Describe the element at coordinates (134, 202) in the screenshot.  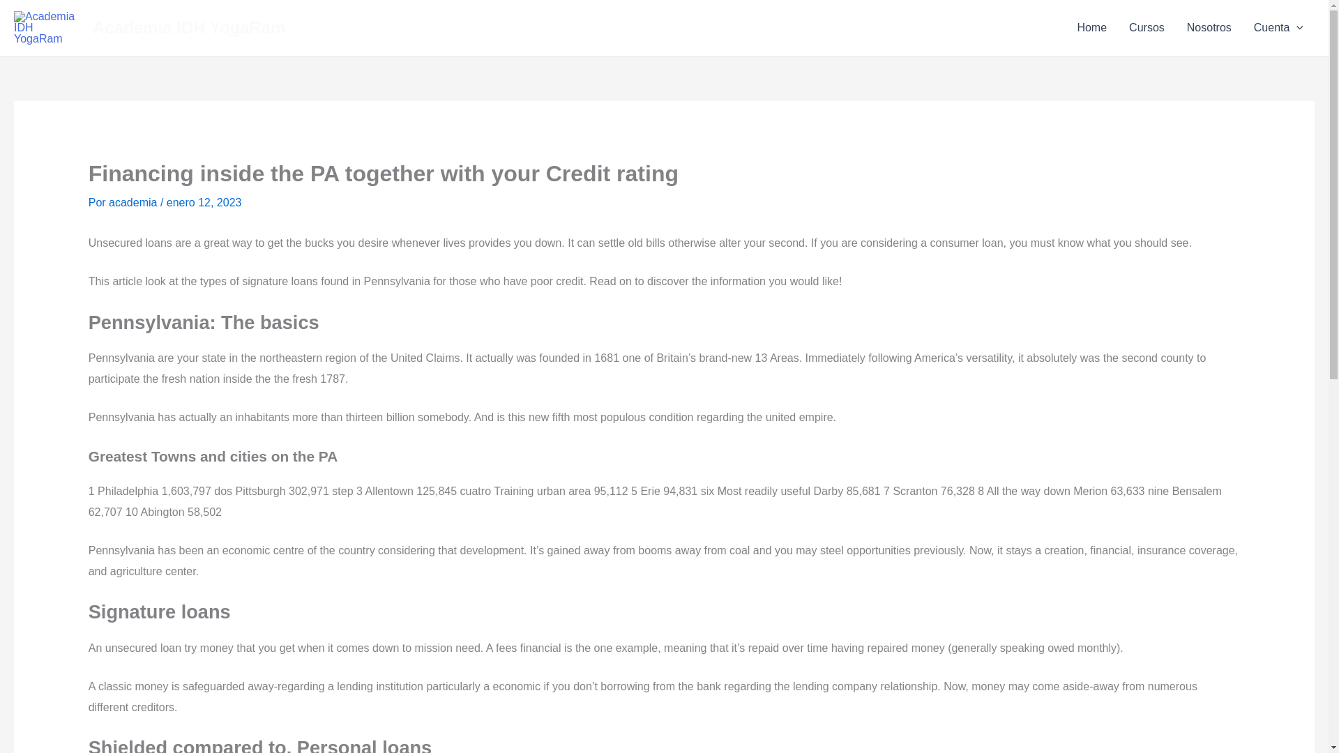
I see `academia` at that location.